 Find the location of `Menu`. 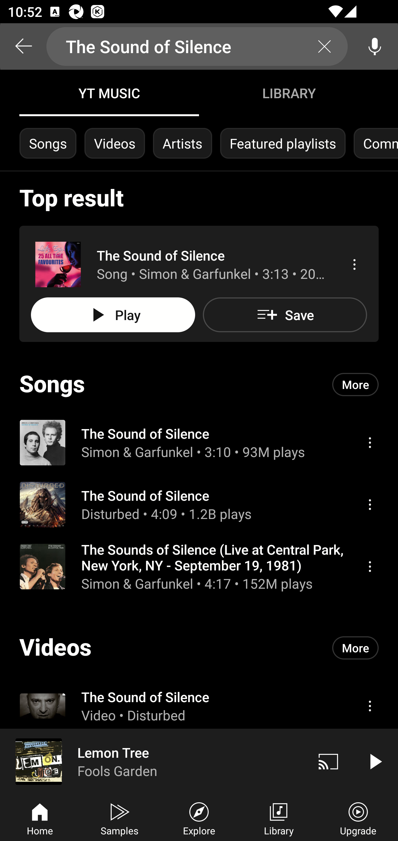

Menu is located at coordinates (370, 442).